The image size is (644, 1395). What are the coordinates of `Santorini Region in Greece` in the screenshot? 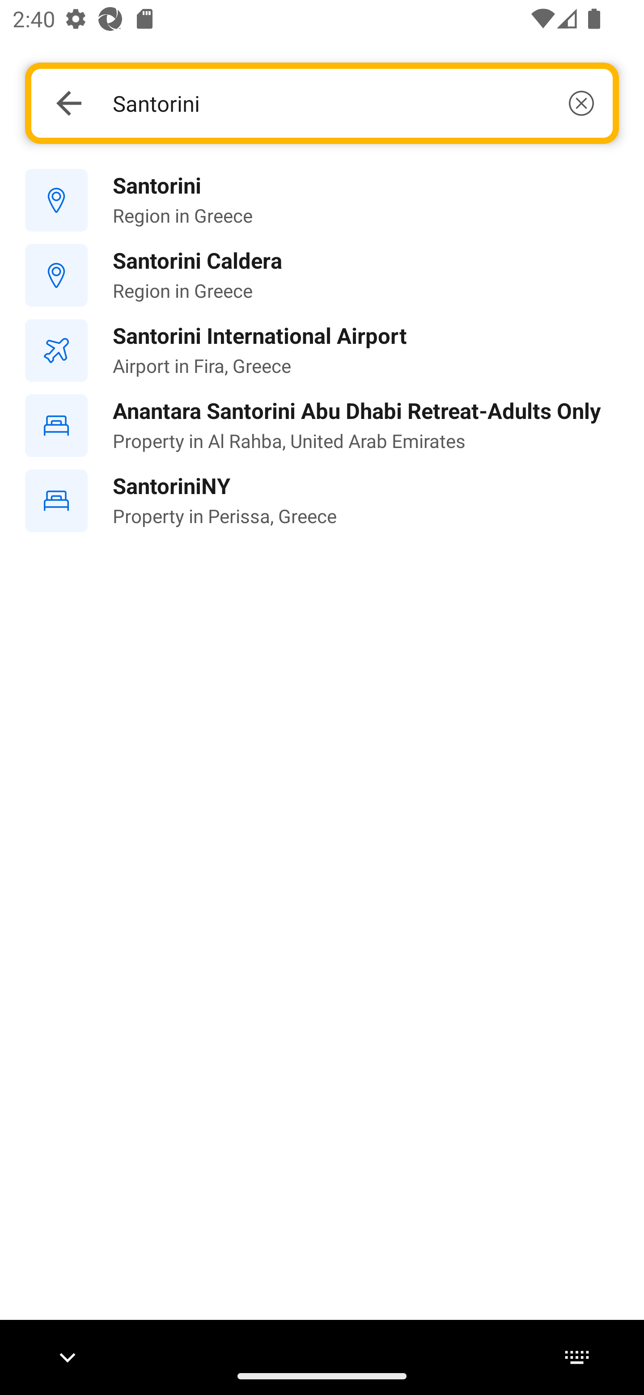 It's located at (322, 201).